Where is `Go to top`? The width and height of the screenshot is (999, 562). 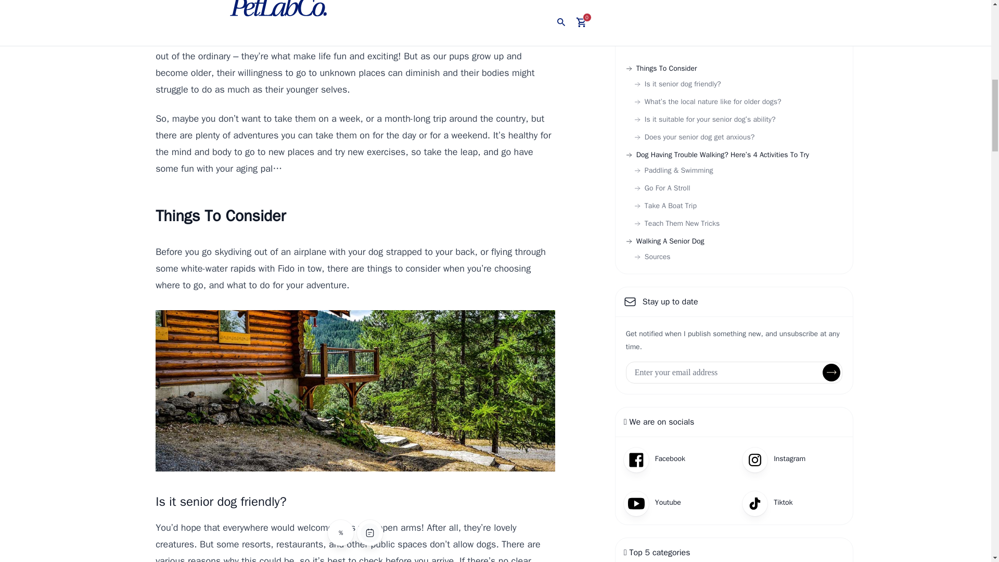
Go to top is located at coordinates (341, 43).